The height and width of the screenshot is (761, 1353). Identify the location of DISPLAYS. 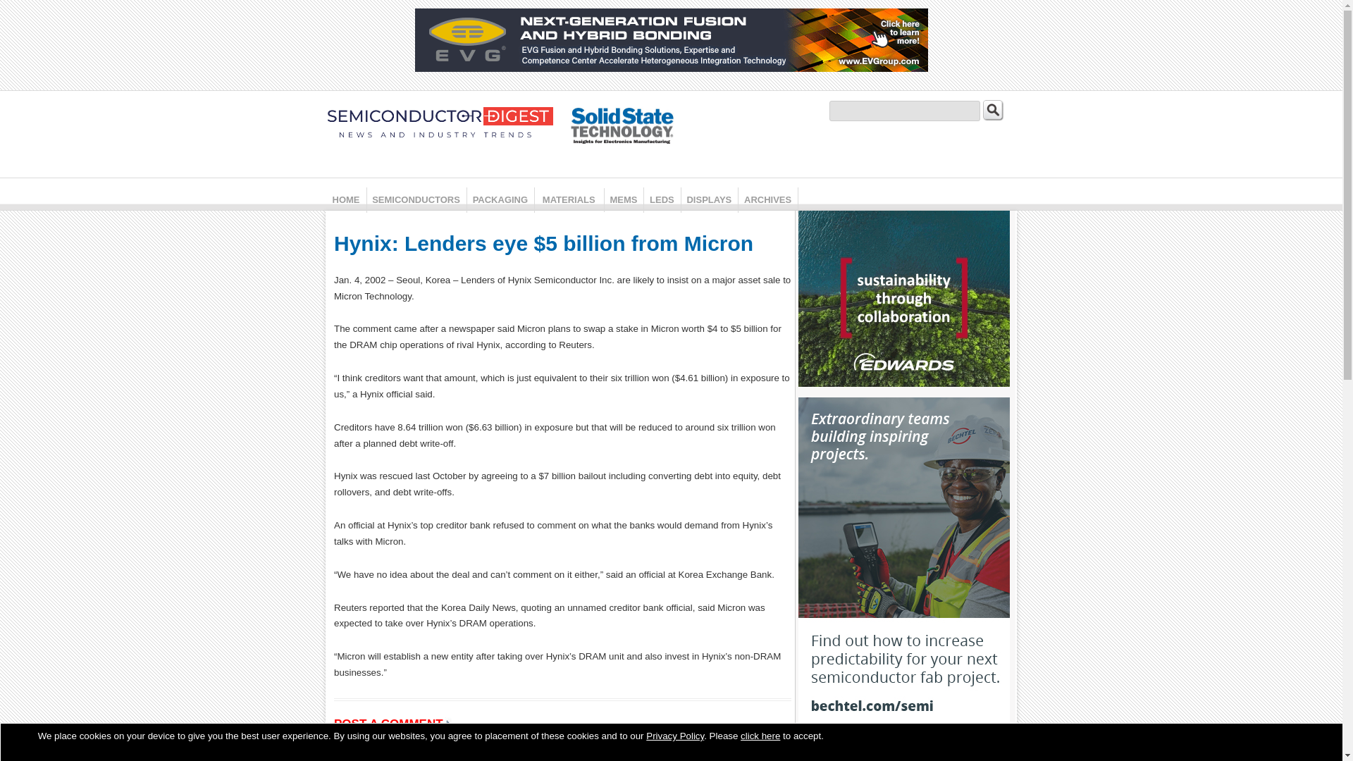
(709, 200).